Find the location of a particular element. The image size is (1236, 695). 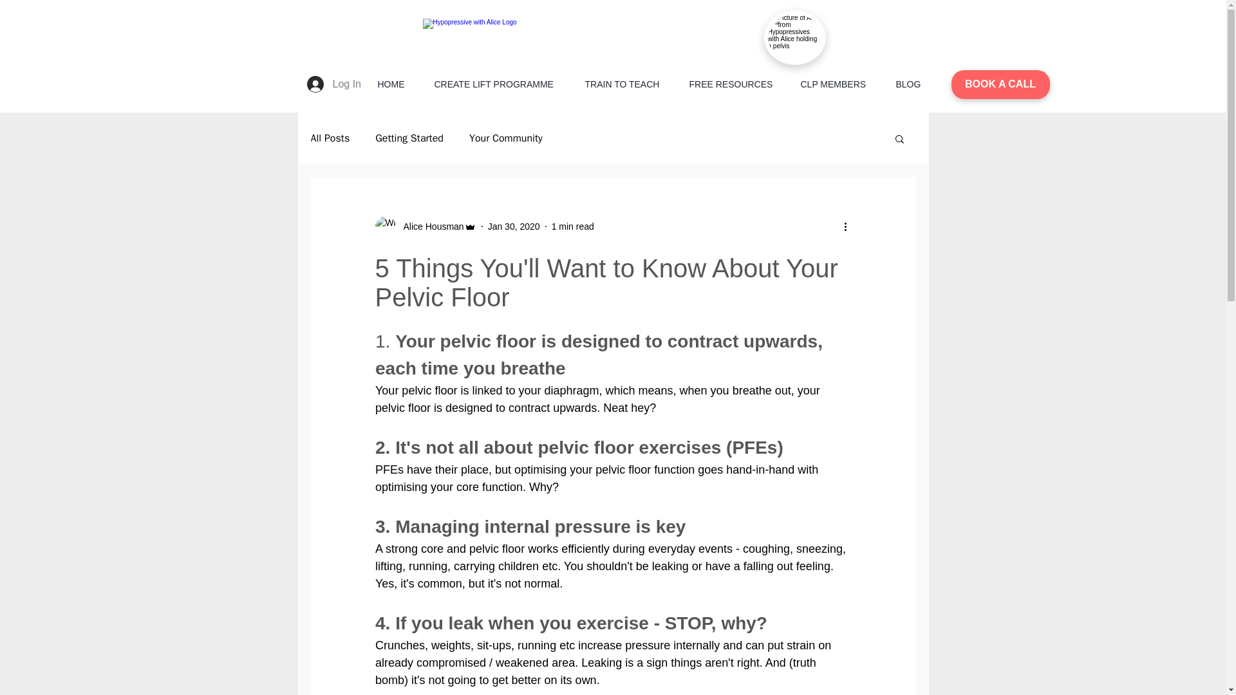

TRAIN TO TEACH is located at coordinates (630, 85).